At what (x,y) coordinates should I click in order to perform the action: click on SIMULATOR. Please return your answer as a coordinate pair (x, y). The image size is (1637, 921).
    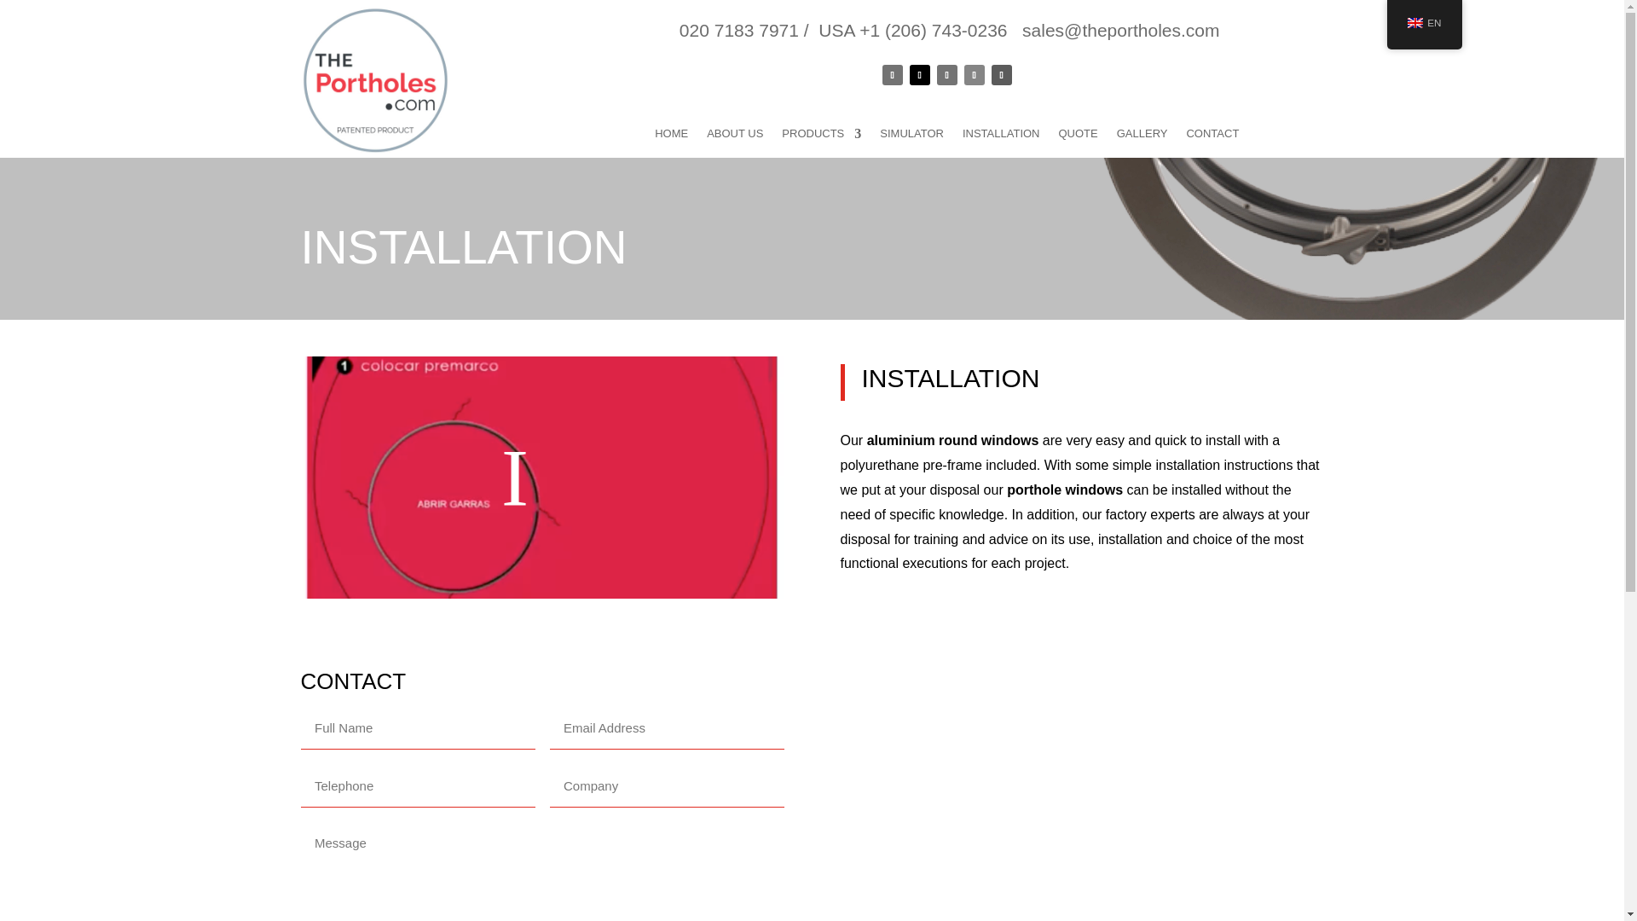
    Looking at the image, I should click on (912, 136).